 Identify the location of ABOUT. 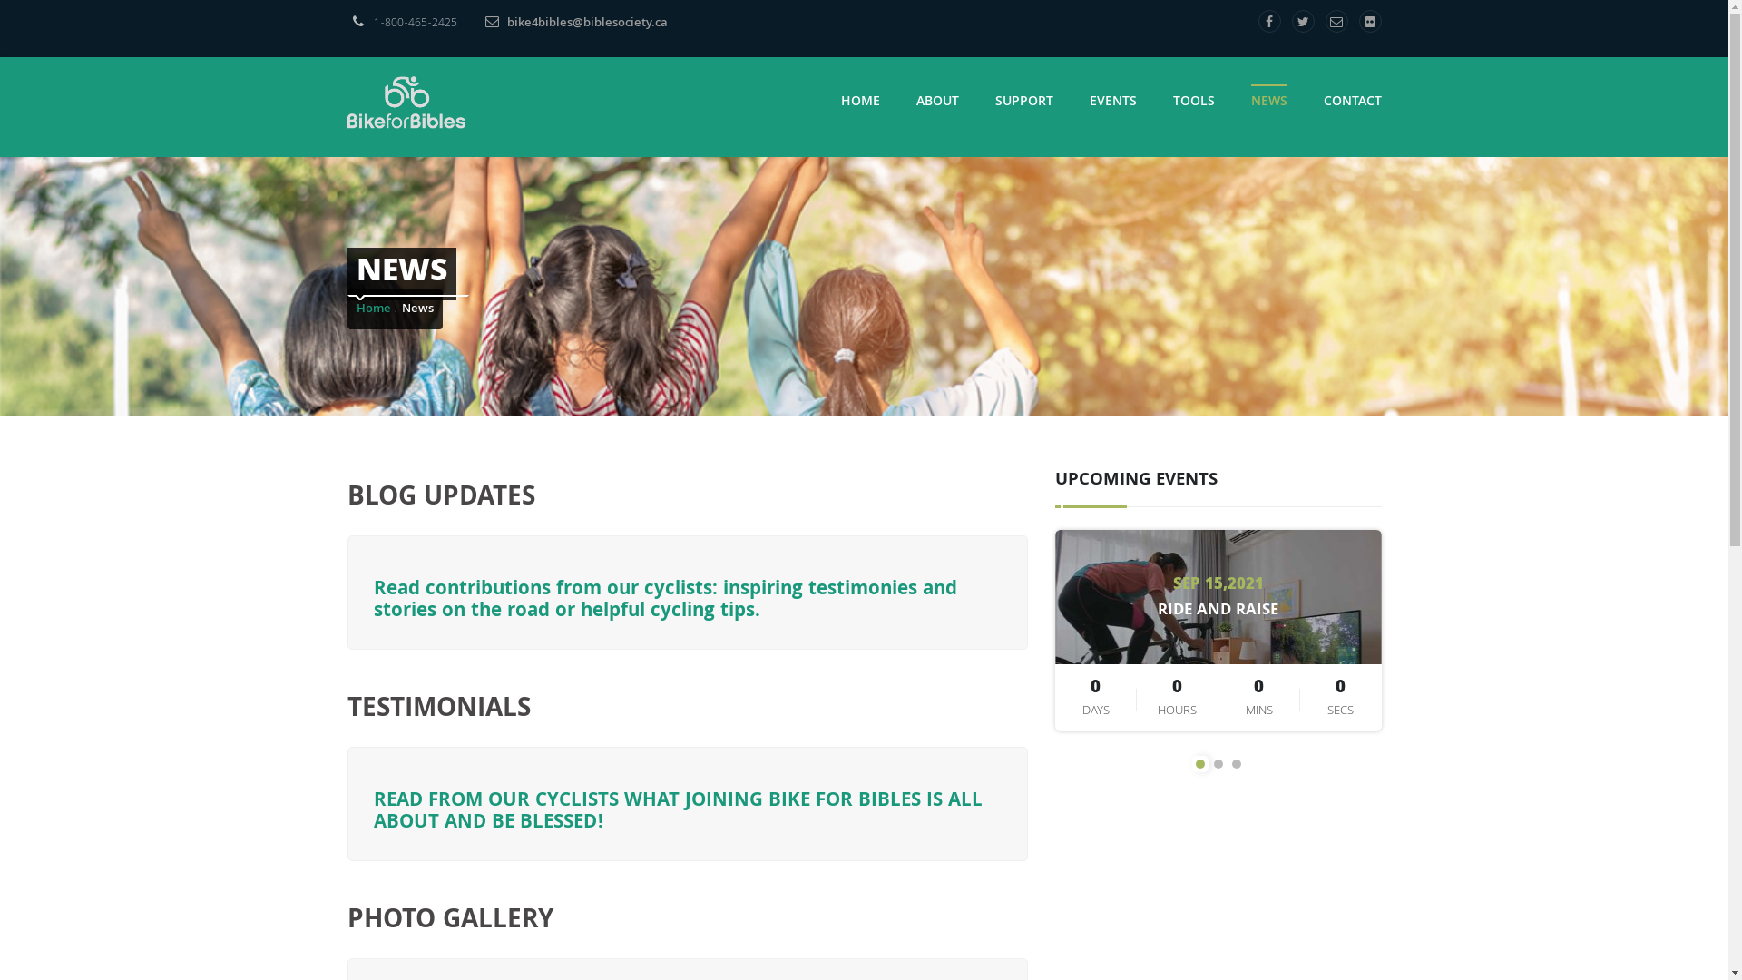
(937, 103).